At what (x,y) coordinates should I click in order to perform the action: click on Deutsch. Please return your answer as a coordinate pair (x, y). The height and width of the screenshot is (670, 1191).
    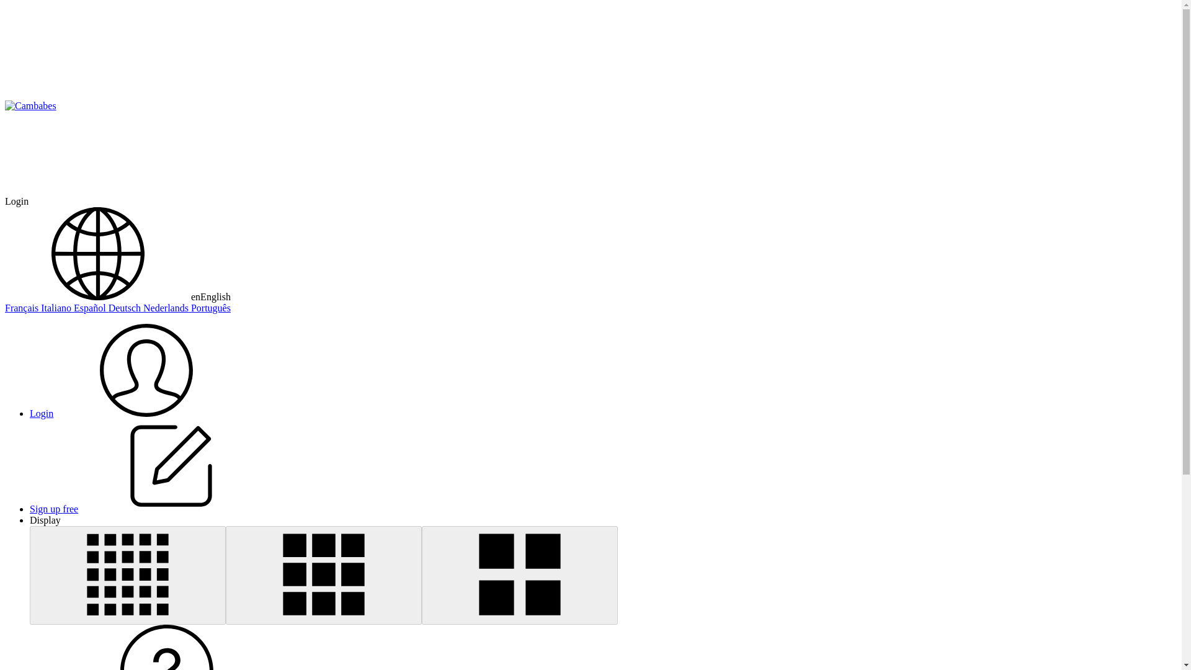
    Looking at the image, I should click on (125, 308).